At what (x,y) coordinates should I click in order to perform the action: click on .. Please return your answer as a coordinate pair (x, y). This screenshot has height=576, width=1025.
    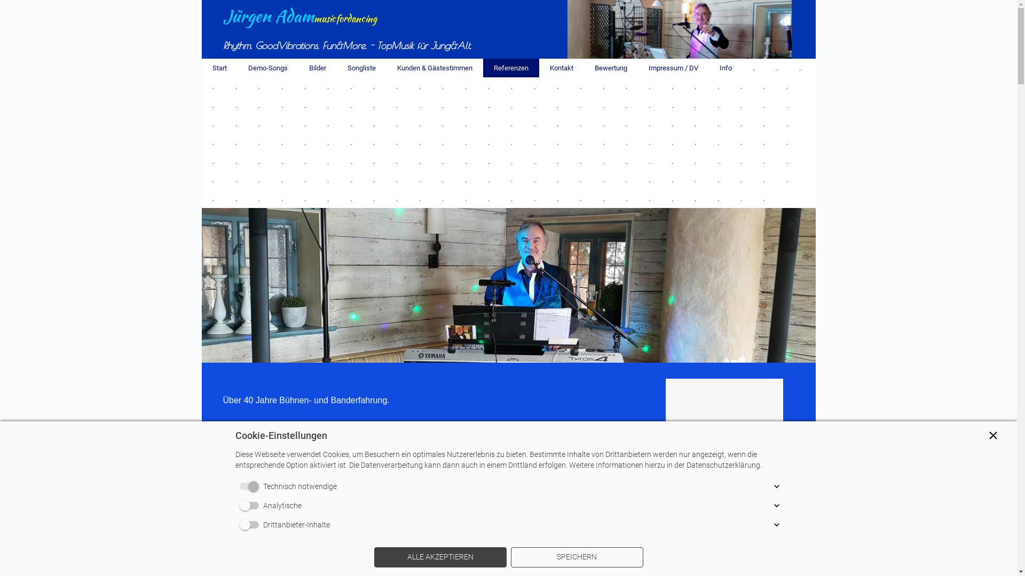
    Looking at the image, I should click on (673, 161).